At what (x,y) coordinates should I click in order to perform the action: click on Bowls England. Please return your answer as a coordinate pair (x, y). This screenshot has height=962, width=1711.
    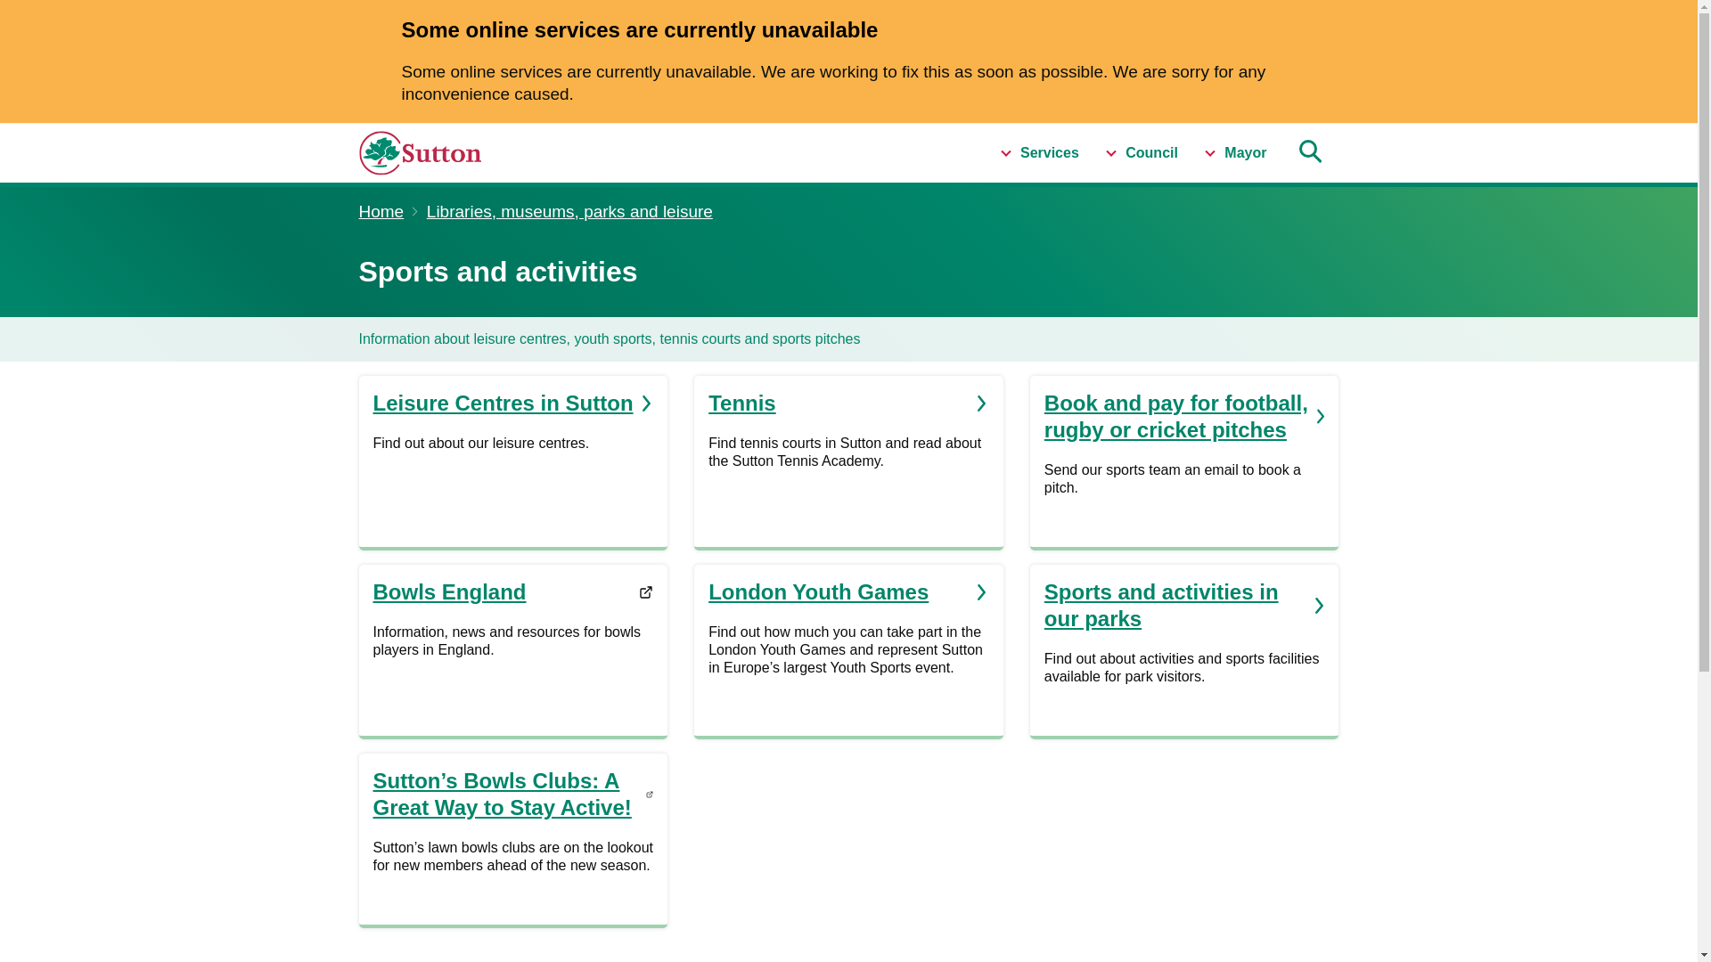
    Looking at the image, I should click on (513, 592).